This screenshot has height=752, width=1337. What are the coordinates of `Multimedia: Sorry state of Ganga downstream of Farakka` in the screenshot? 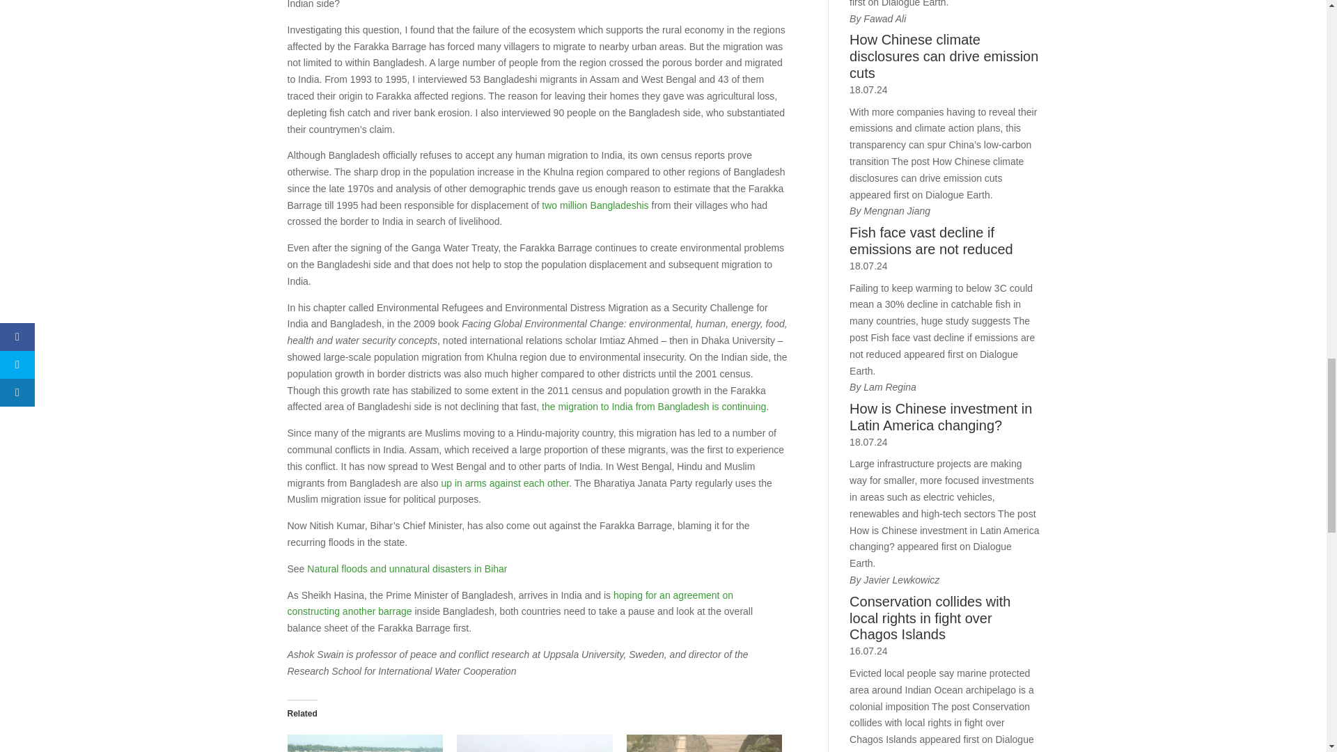 It's located at (535, 744).